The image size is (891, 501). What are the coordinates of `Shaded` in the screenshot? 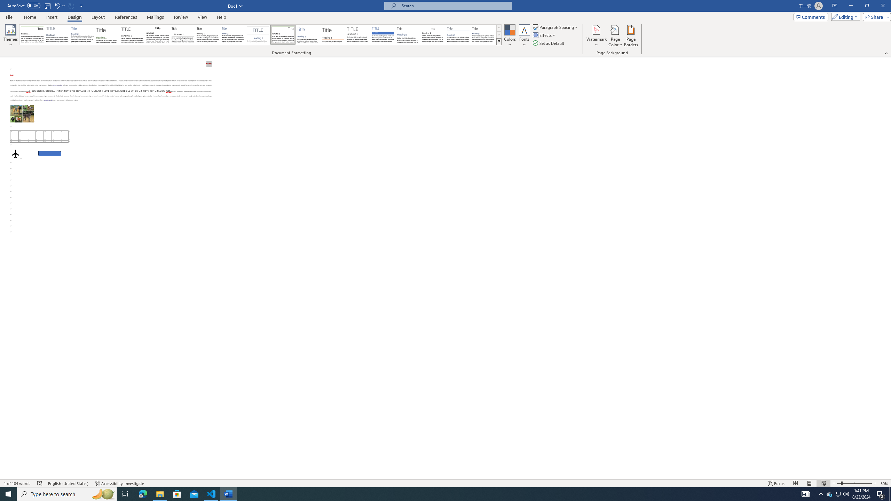 It's located at (383, 35).